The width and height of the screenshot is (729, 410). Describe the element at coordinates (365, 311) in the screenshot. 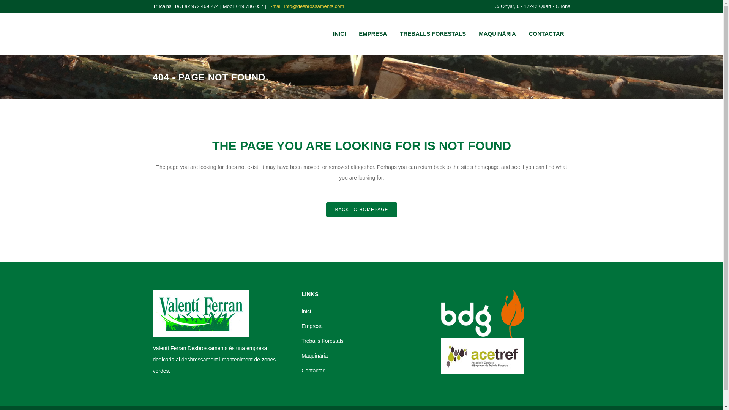

I see `Inici` at that location.